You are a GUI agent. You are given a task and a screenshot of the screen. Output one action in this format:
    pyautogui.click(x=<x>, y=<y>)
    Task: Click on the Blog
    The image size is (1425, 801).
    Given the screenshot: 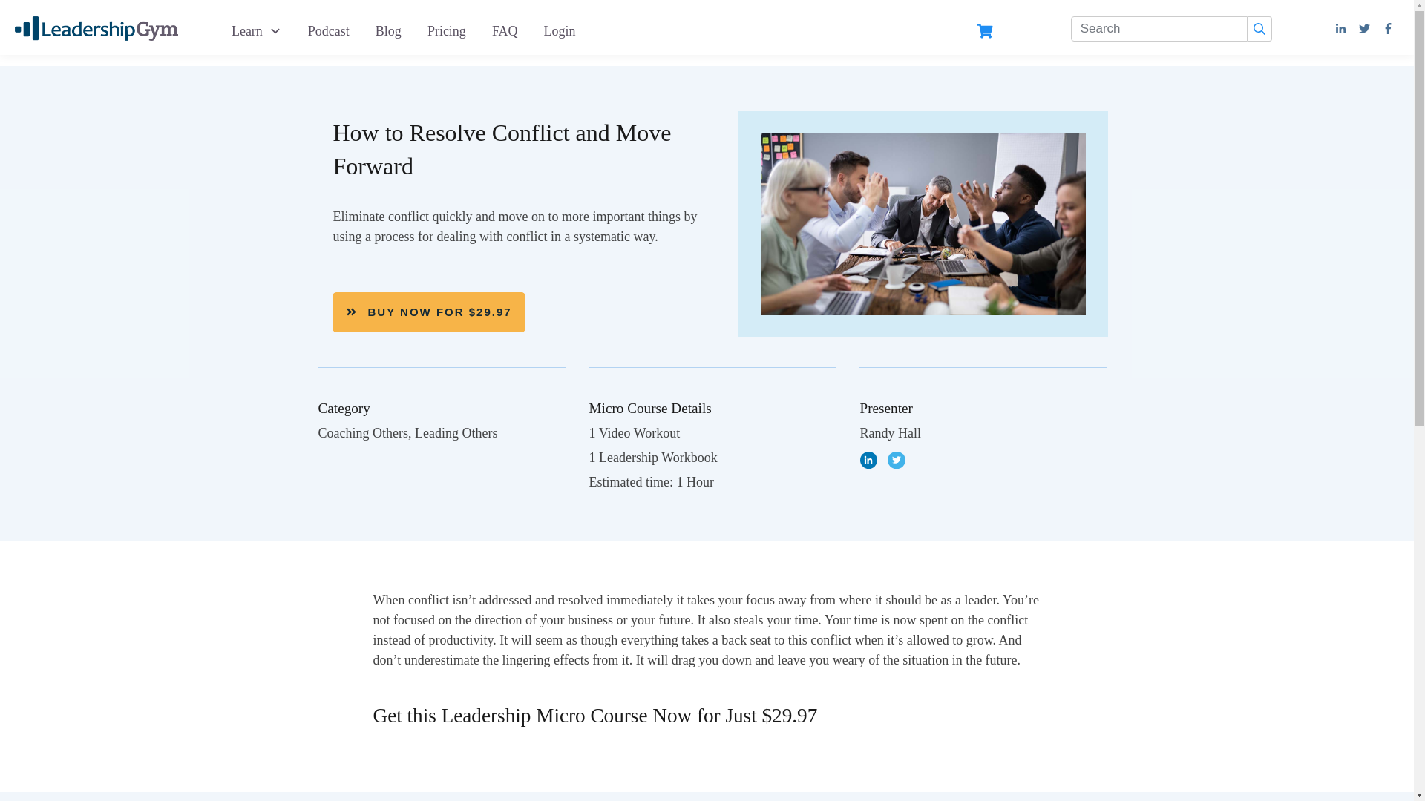 What is the action you would take?
    pyautogui.click(x=389, y=31)
    